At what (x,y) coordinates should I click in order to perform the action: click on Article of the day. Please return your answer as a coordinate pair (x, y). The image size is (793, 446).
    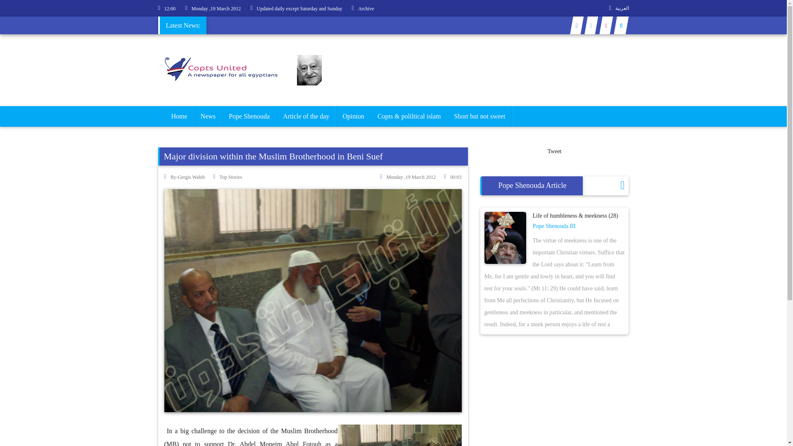
    Looking at the image, I should click on (306, 116).